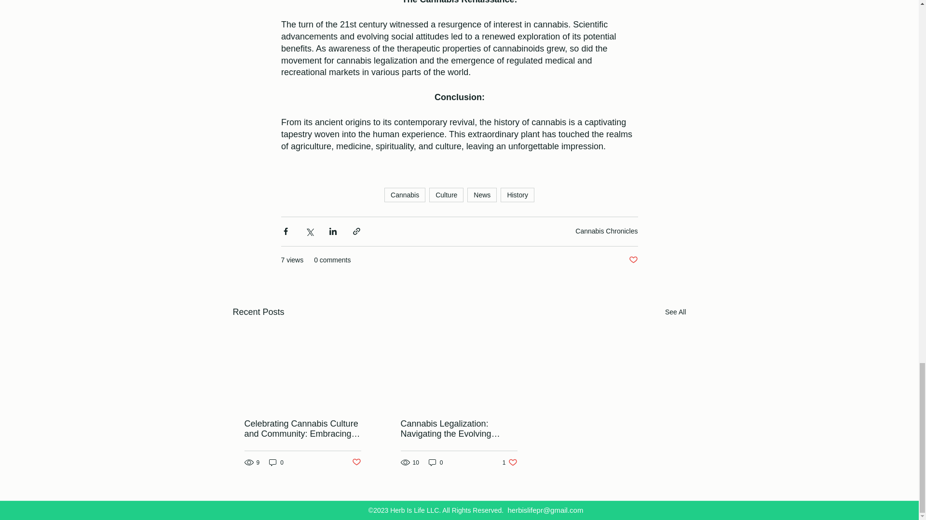 This screenshot has height=520, width=926. What do you see at coordinates (633, 260) in the screenshot?
I see `Post not marked as liked` at bounding box center [633, 260].